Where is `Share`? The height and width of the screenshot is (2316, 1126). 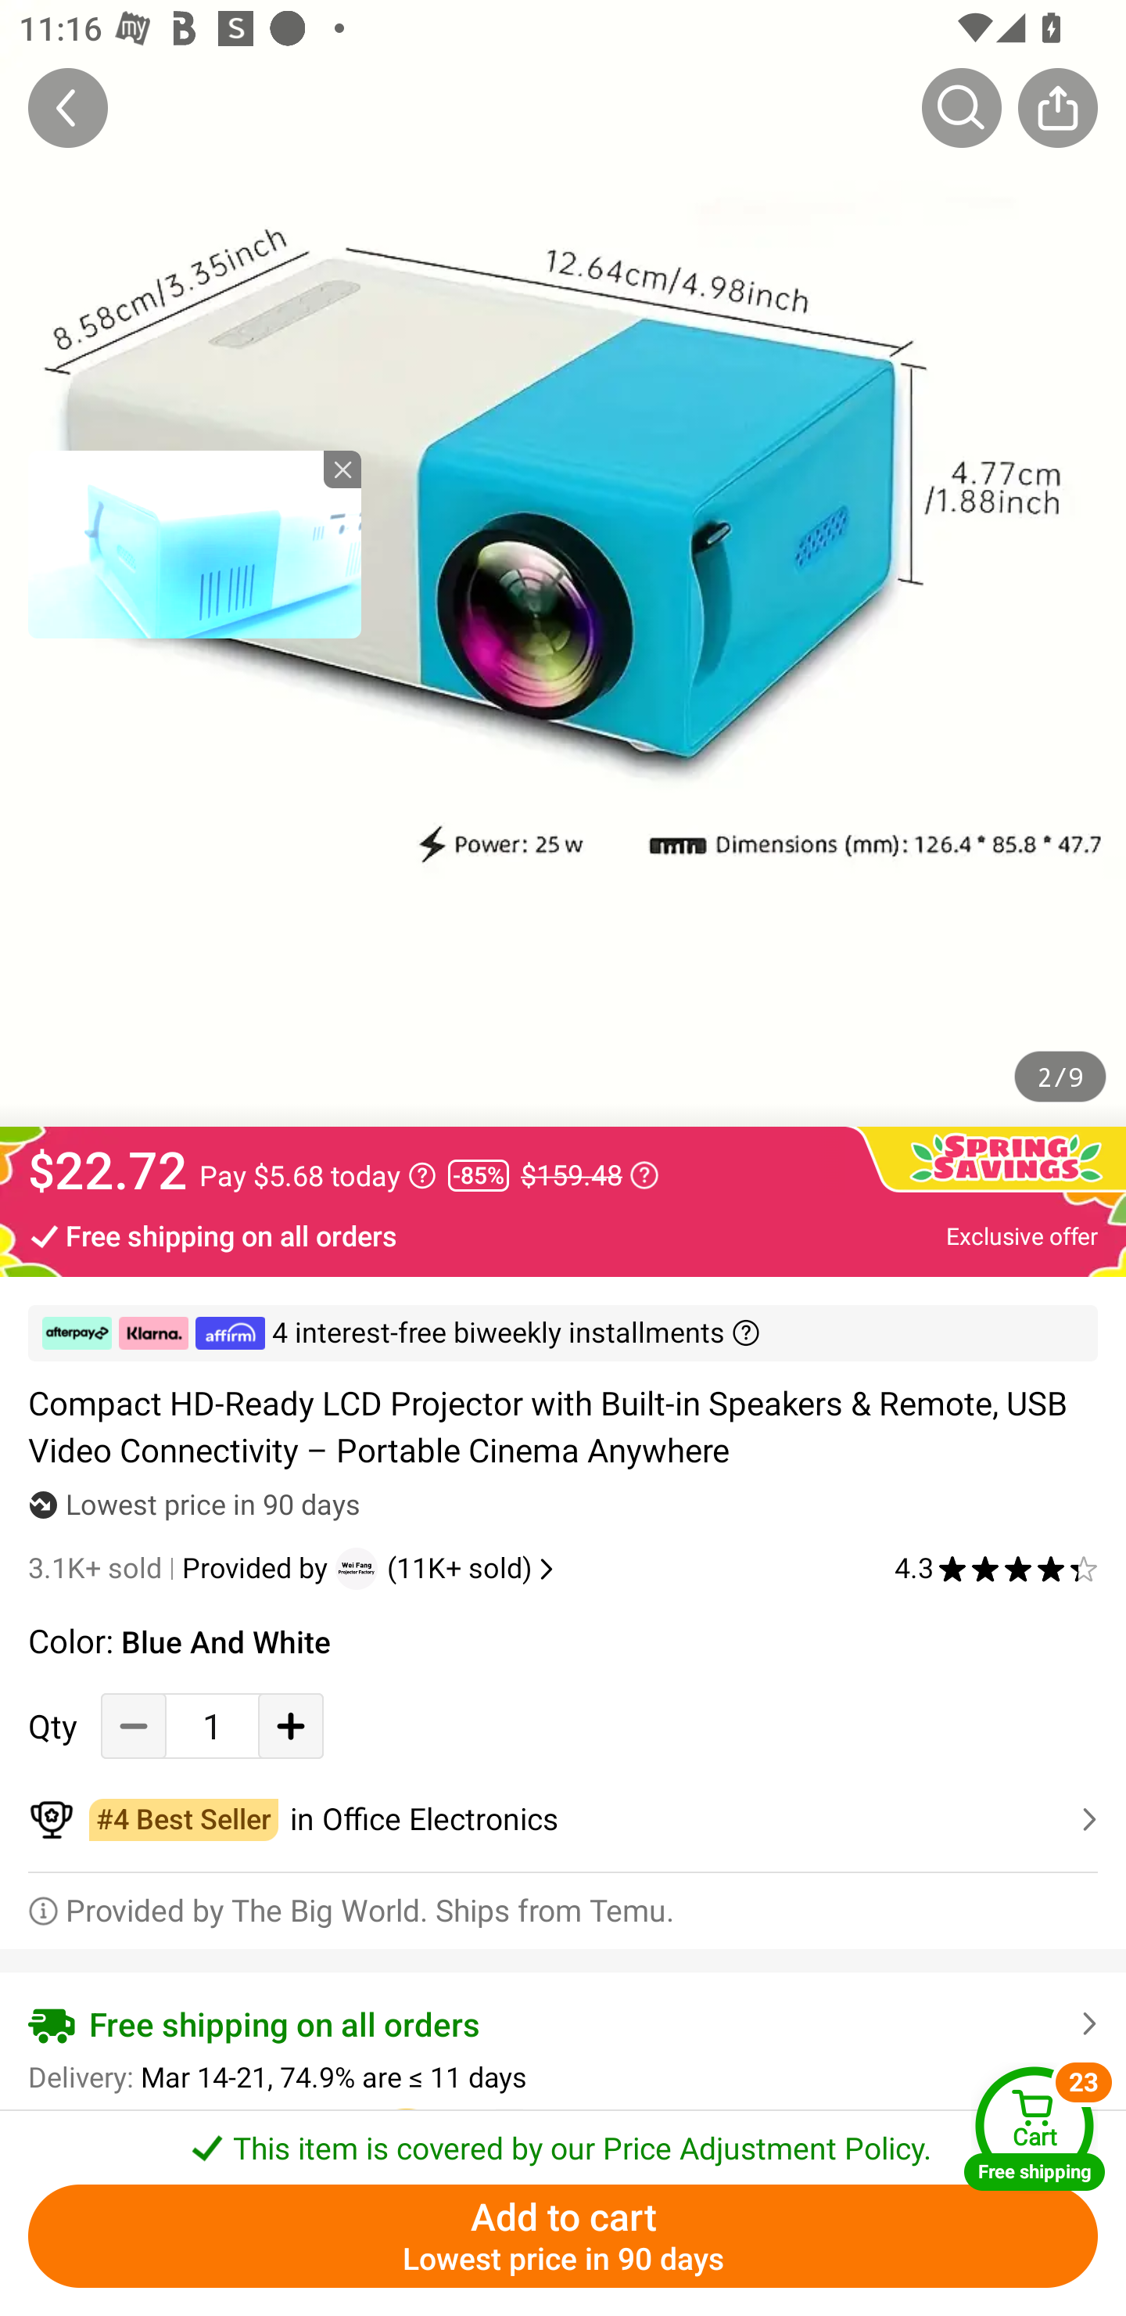 Share is located at coordinates (1057, 107).